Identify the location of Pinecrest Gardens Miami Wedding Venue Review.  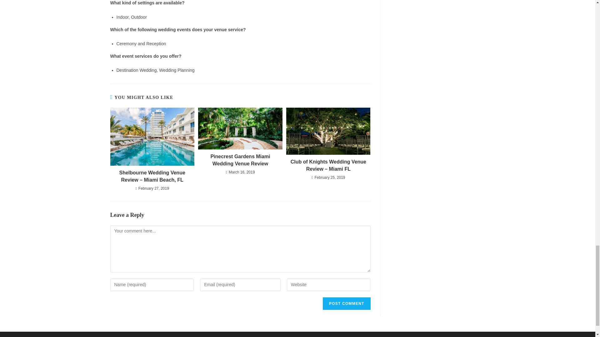
(240, 160).